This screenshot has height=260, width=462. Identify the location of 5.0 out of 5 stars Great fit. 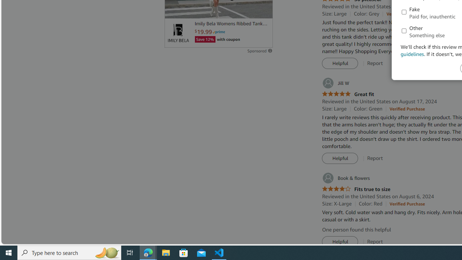
(348, 94).